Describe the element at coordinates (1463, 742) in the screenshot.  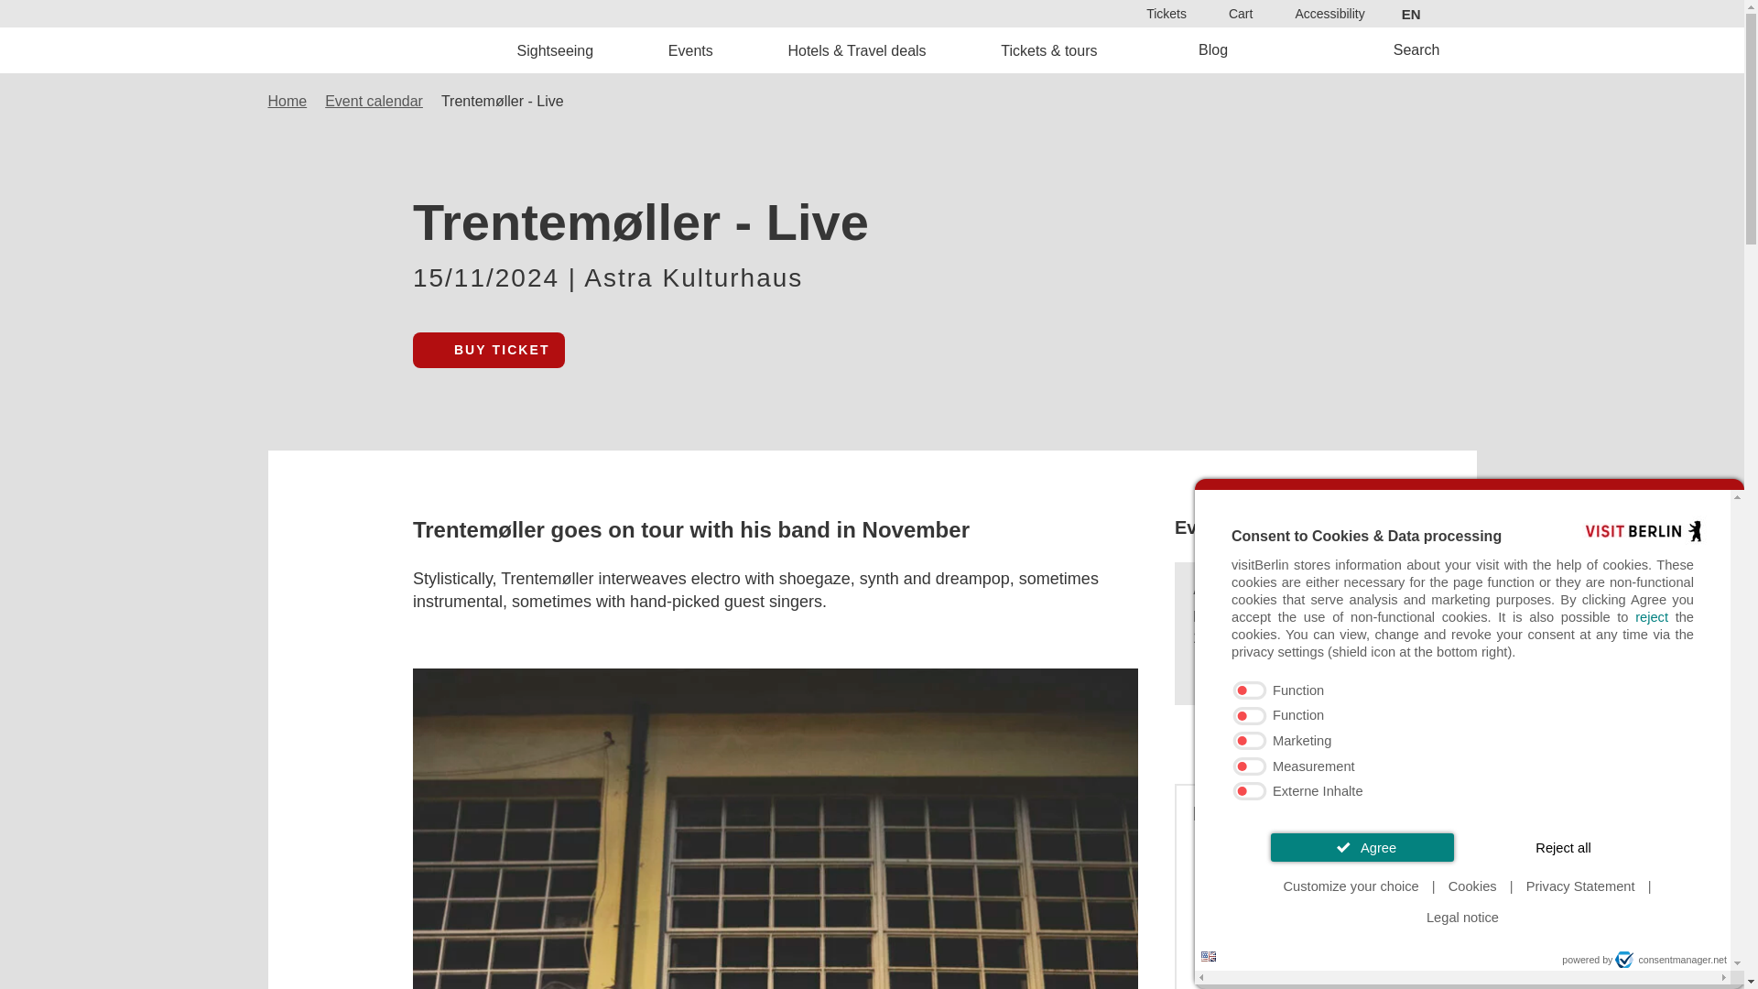
I see `Purpose` at that location.